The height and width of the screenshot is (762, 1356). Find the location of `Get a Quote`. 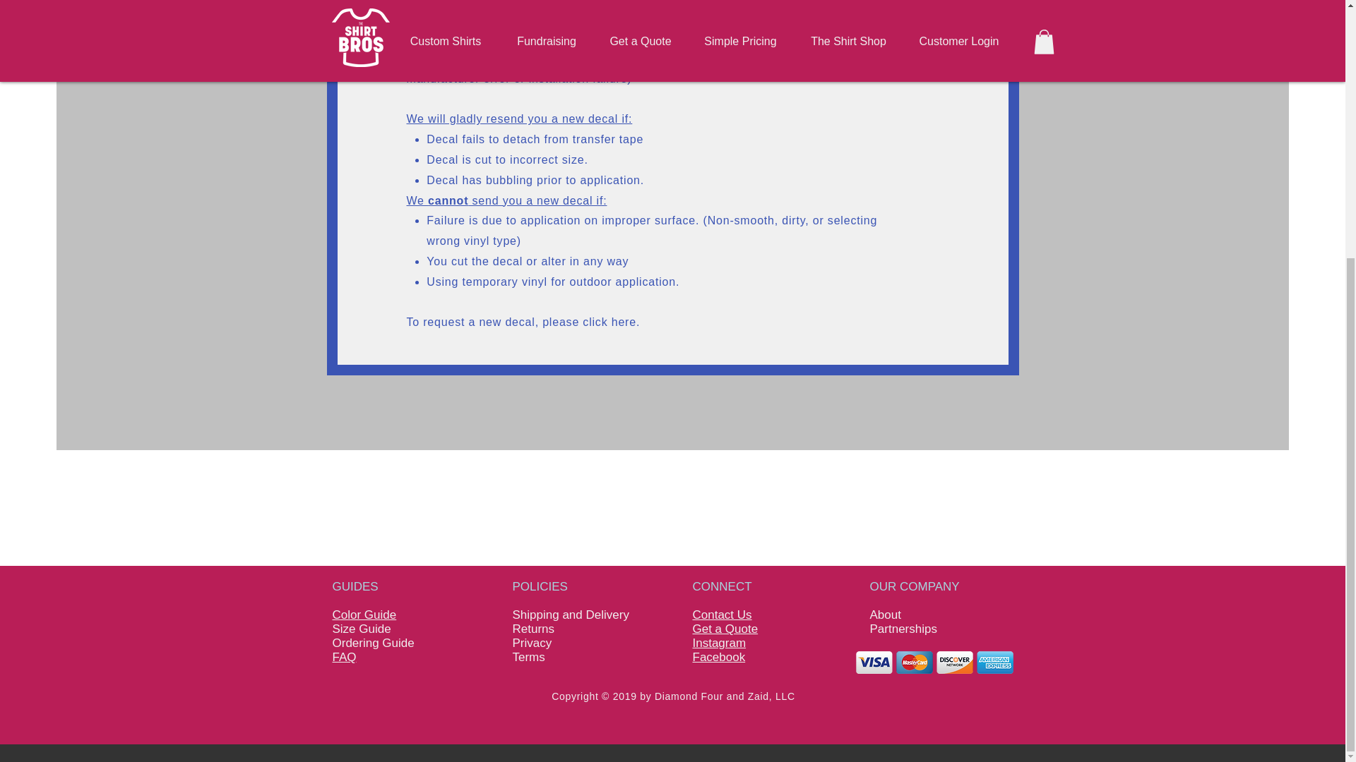

Get a Quote is located at coordinates (725, 629).